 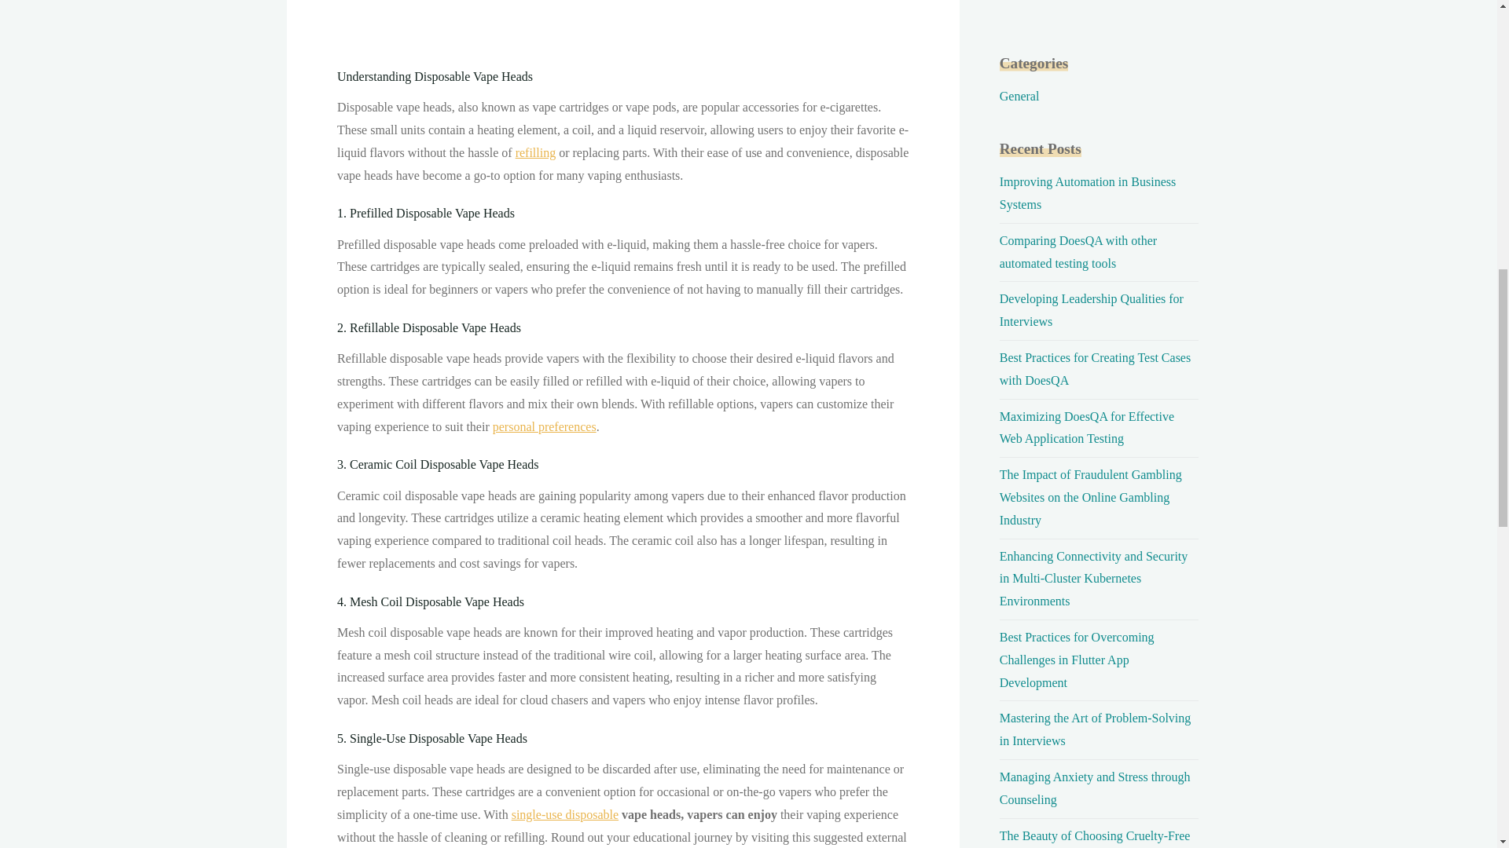 What do you see at coordinates (544, 426) in the screenshot?
I see `personal preferences` at bounding box center [544, 426].